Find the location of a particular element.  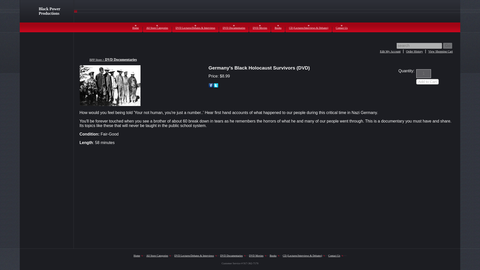

Home is located at coordinates (135, 27).